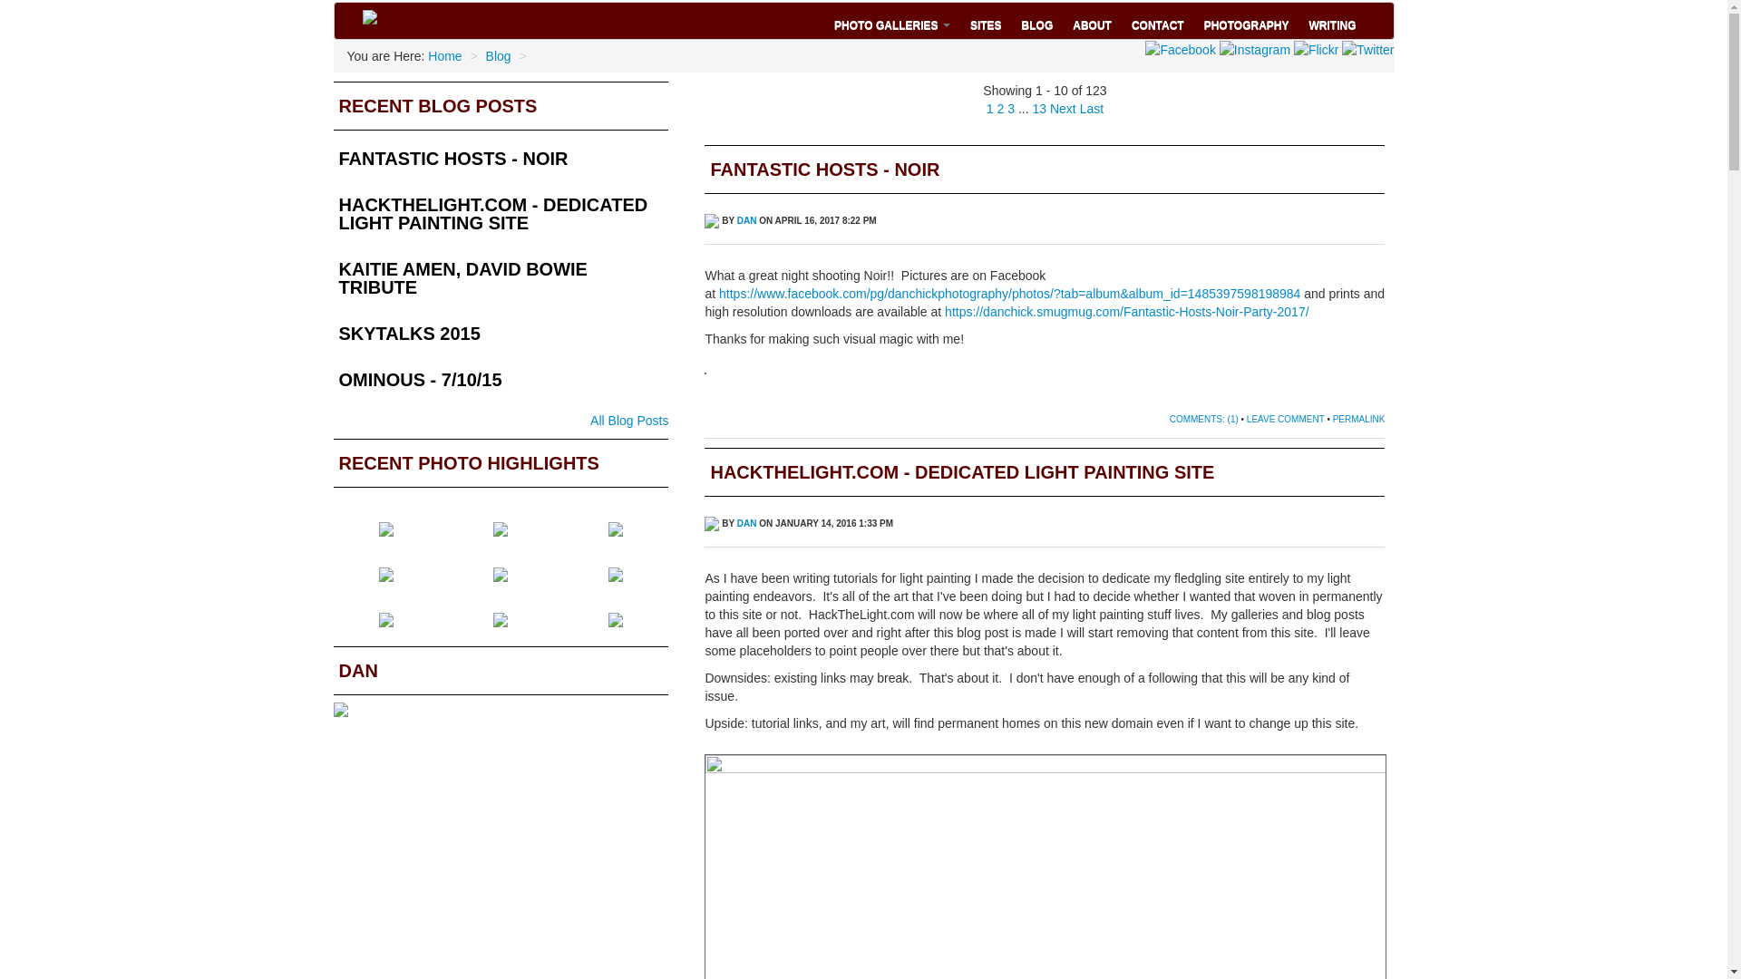 Image resolution: width=1741 pixels, height=979 pixels. What do you see at coordinates (1157, 21) in the screenshot?
I see `CONTACT` at bounding box center [1157, 21].